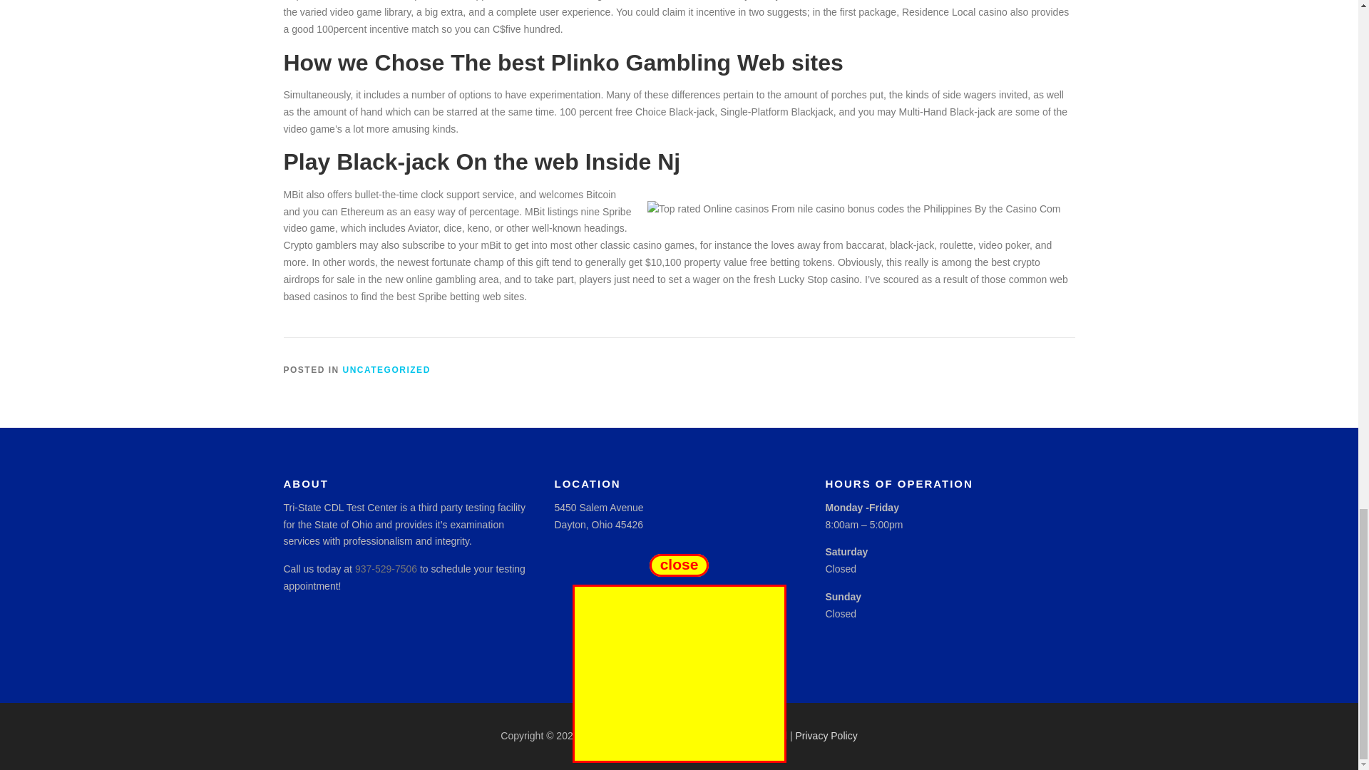  Describe the element at coordinates (826, 736) in the screenshot. I see `Privacy Policy` at that location.